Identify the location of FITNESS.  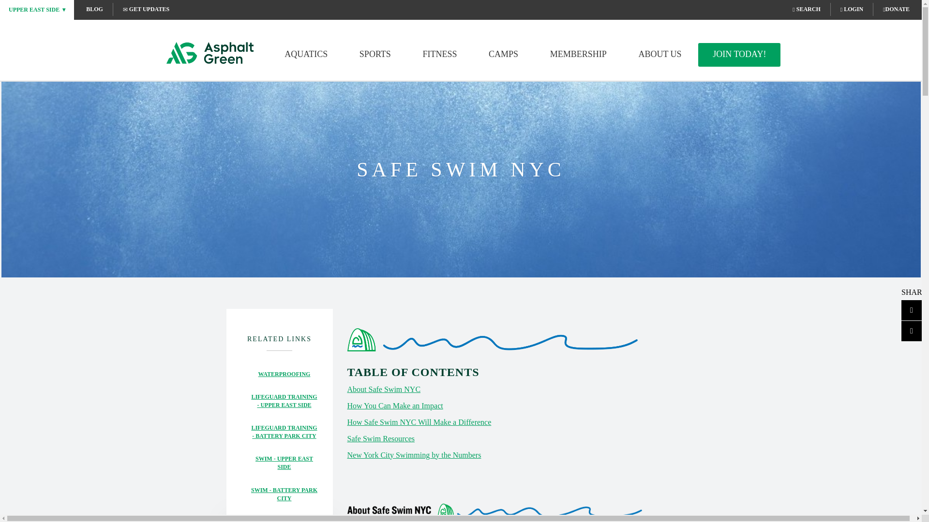
(439, 54).